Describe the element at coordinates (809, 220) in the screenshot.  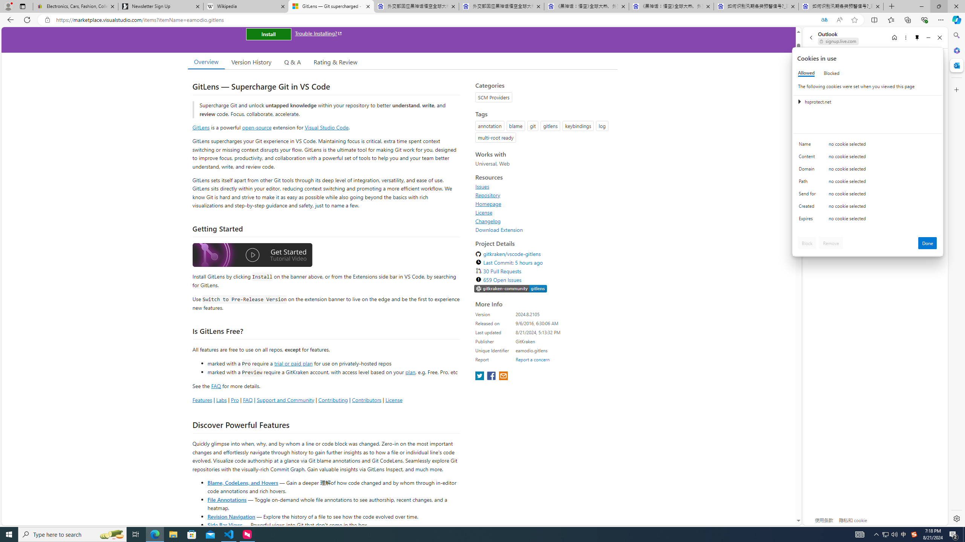
I see `Expires` at that location.